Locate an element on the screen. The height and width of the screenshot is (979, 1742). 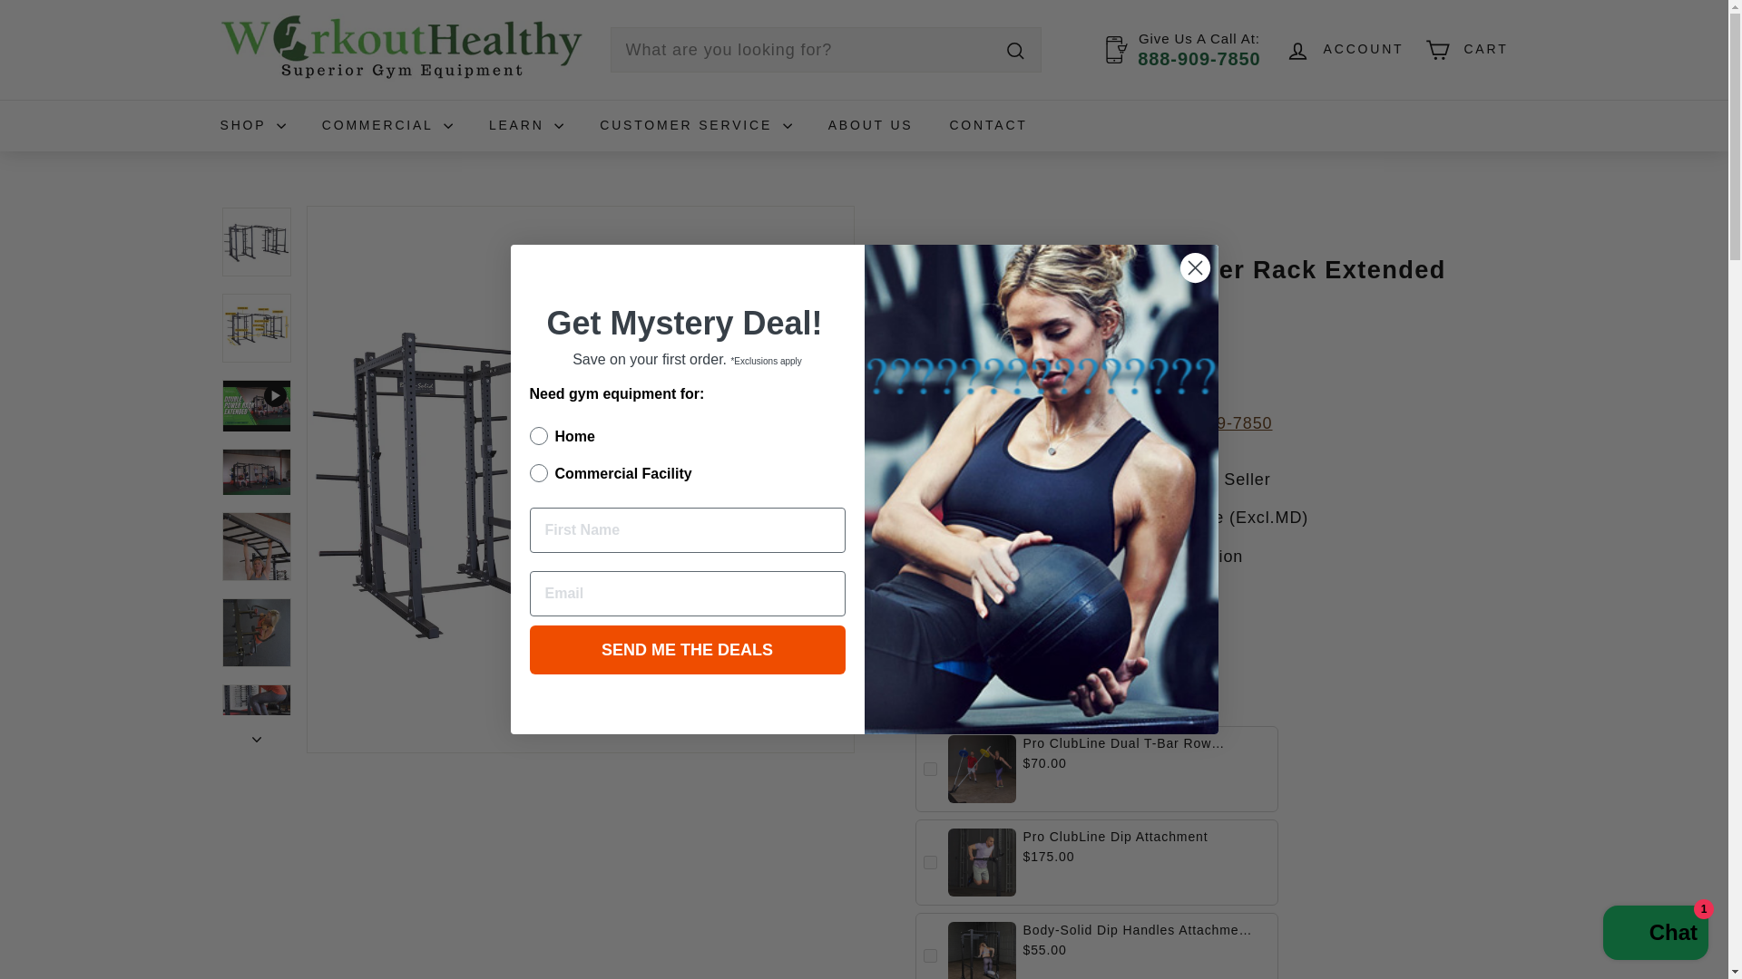
on is located at coordinates (535, 421).